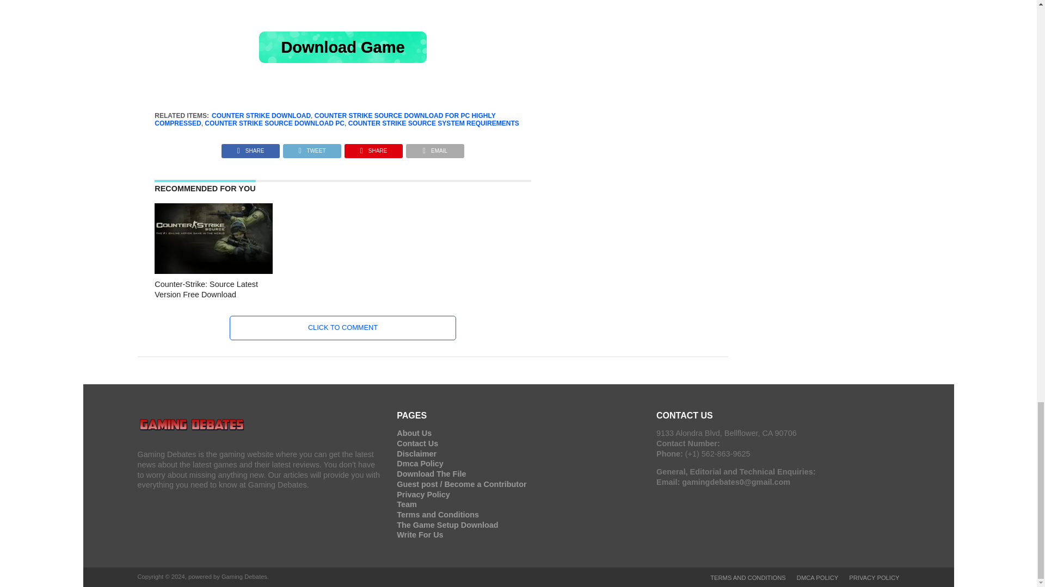 The height and width of the screenshot is (587, 1045). I want to click on Counter-Strike: Source Latest Version Free Download, so click(213, 271).